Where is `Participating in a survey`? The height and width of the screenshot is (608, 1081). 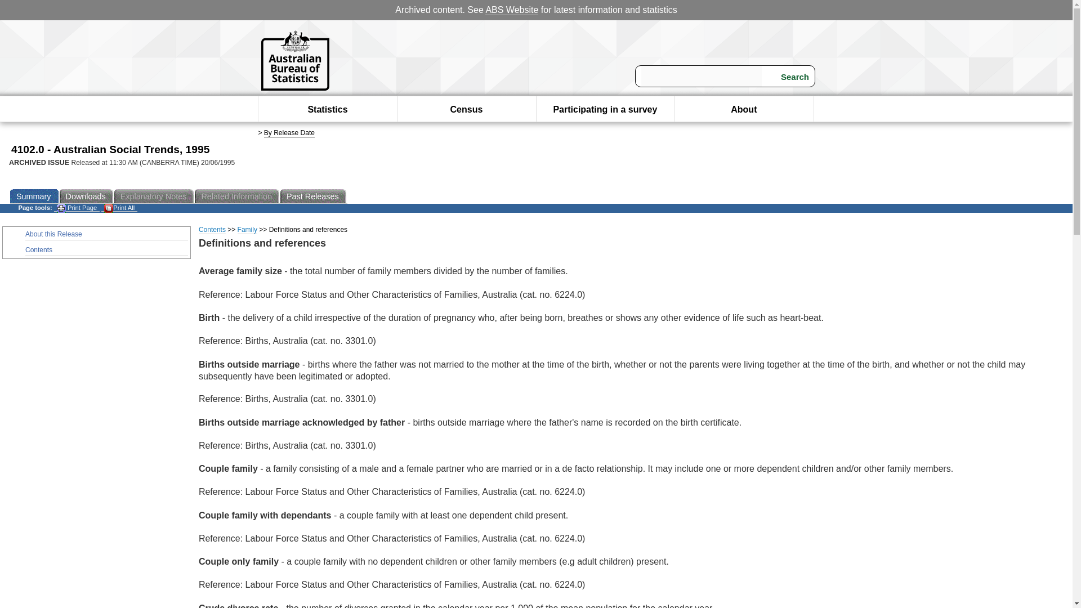
Participating in a survey is located at coordinates (605, 109).